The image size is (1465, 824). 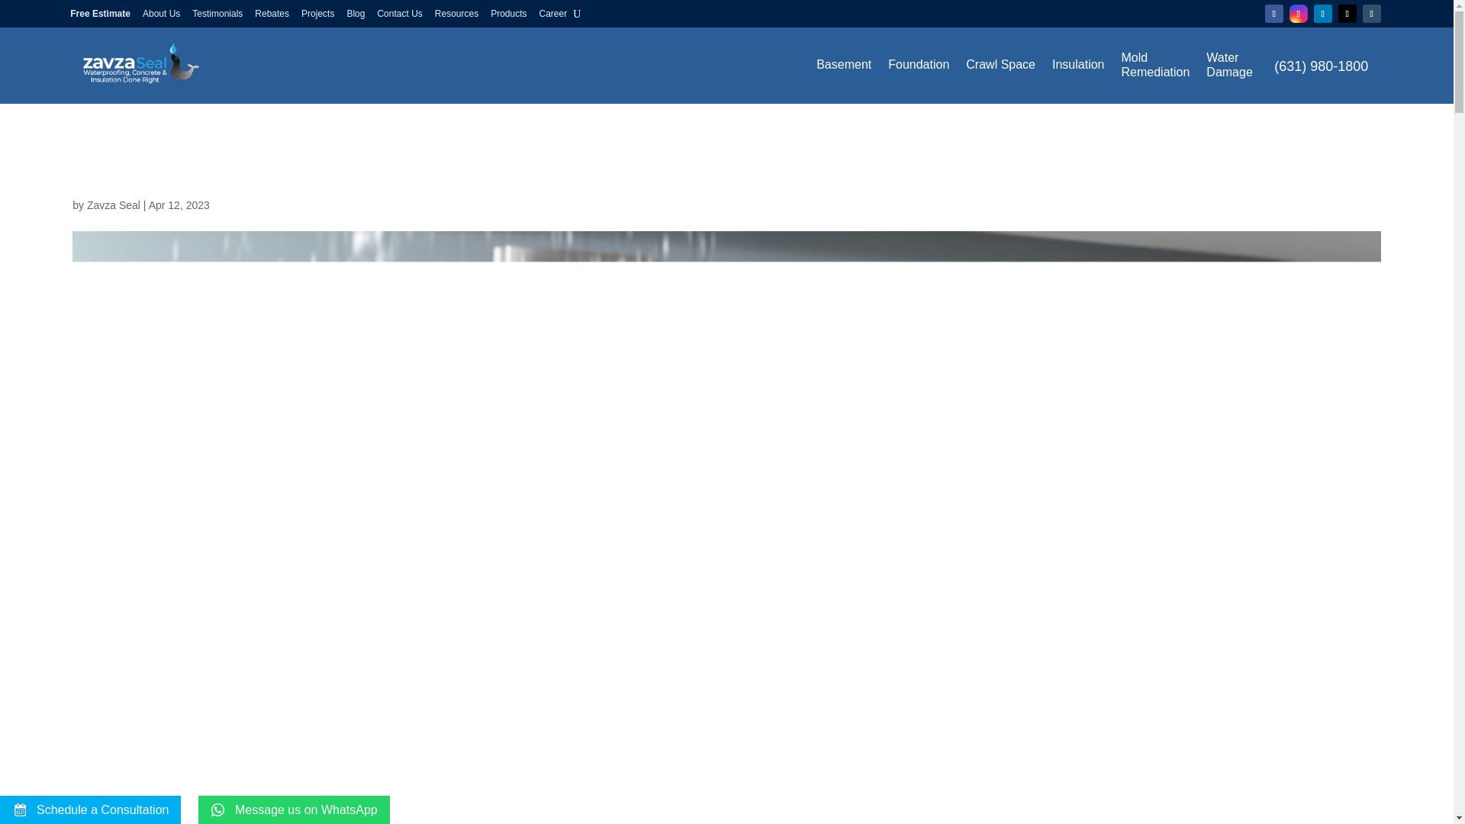 What do you see at coordinates (919, 64) in the screenshot?
I see `Foundation` at bounding box center [919, 64].